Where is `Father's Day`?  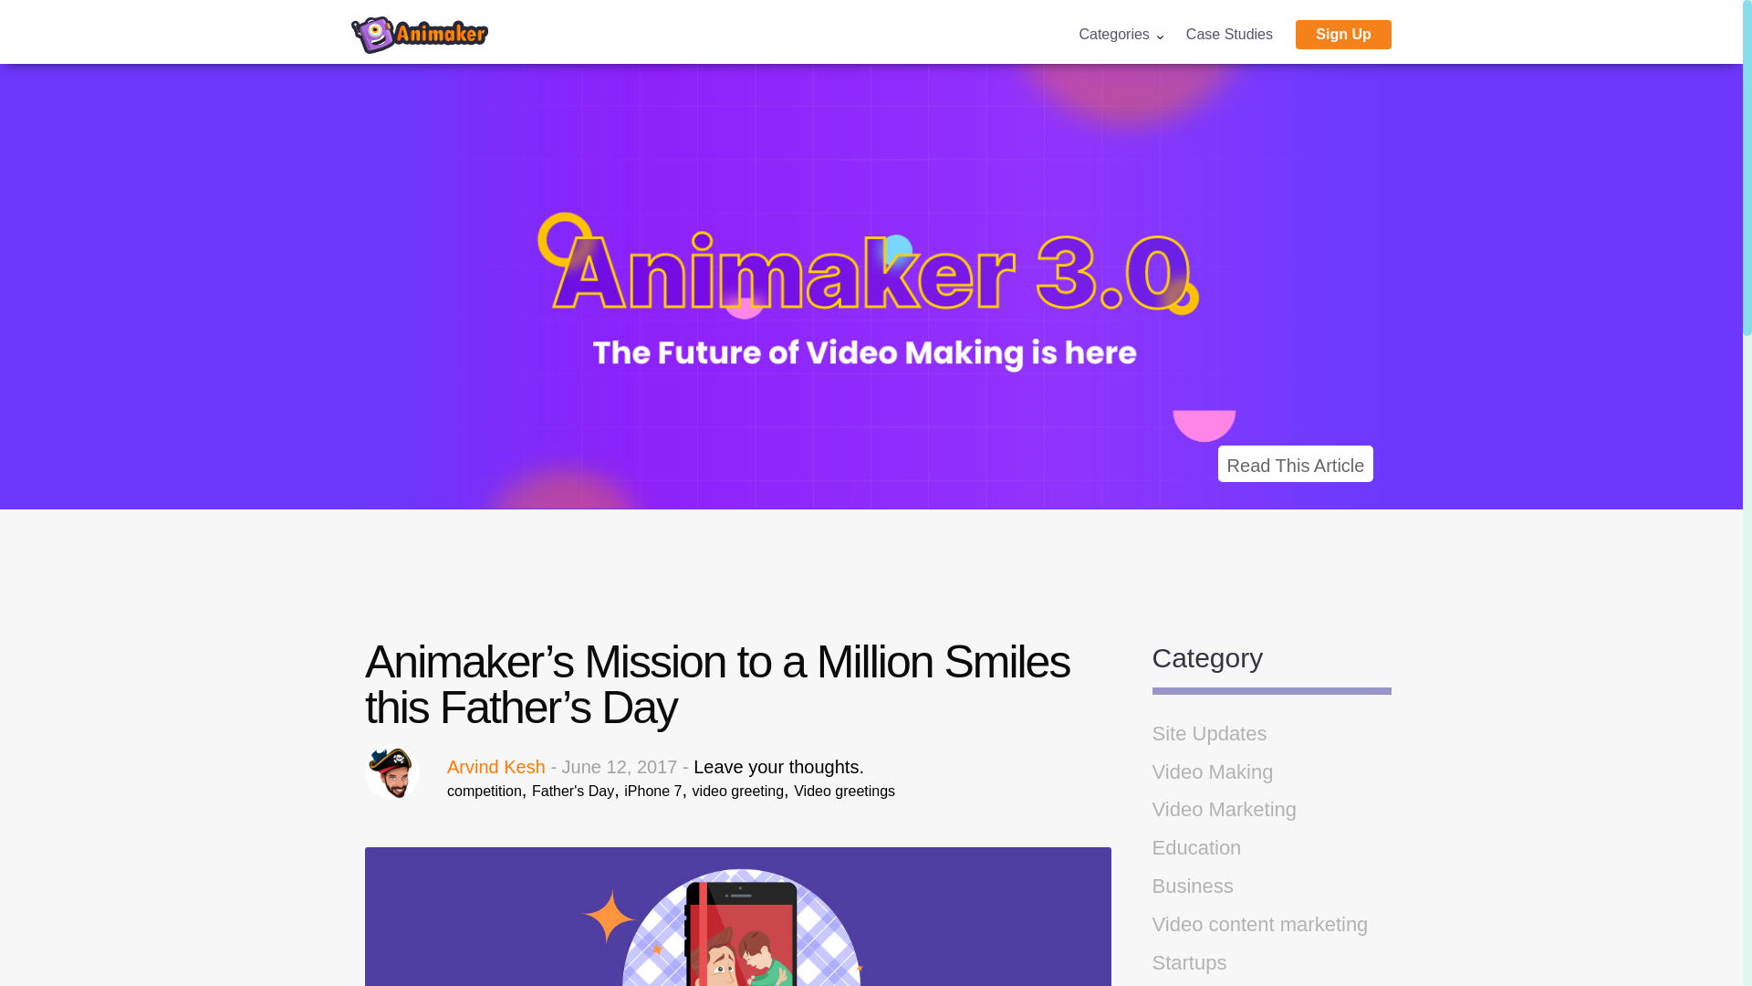
Father's Day is located at coordinates (573, 791).